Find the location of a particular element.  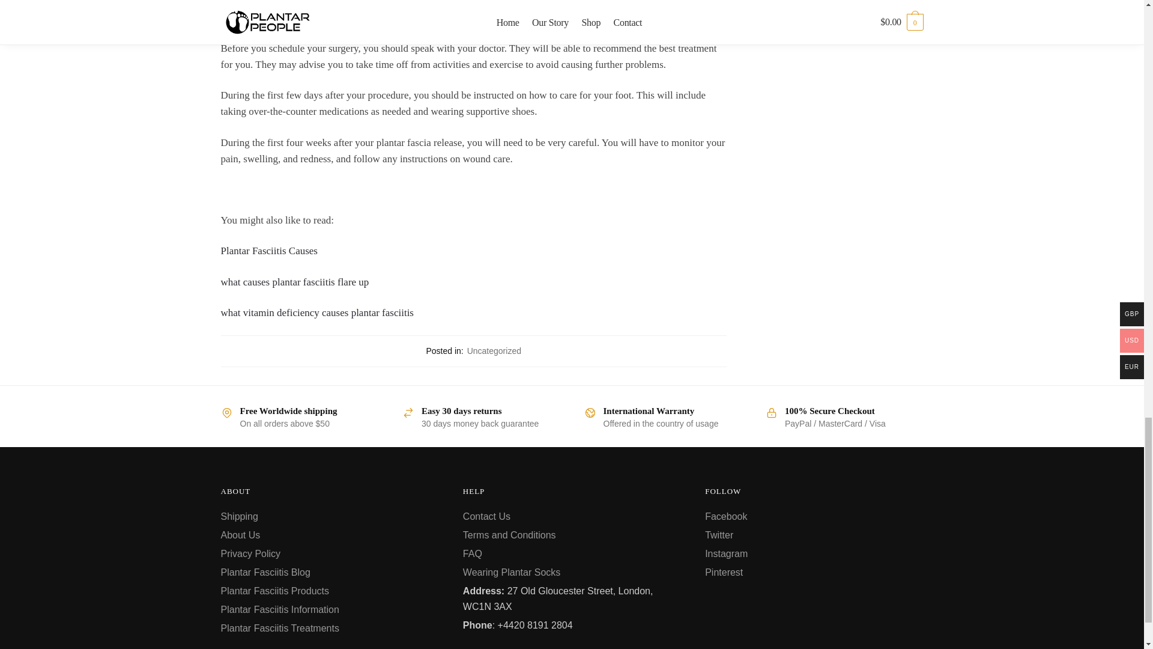

Instagram is located at coordinates (725, 553).